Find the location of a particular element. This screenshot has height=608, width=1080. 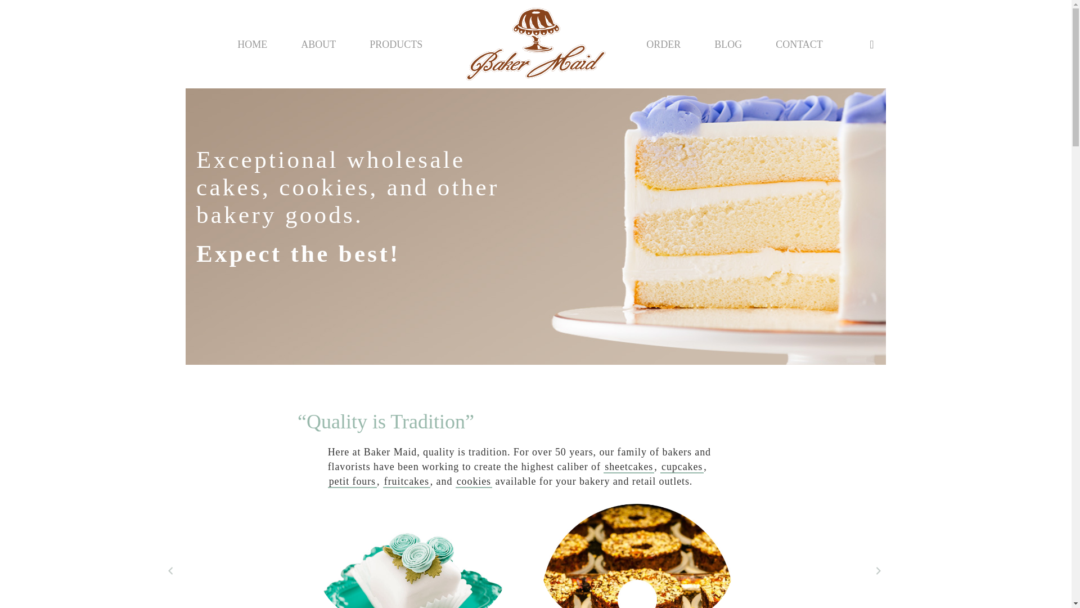

ABOUT is located at coordinates (318, 44).